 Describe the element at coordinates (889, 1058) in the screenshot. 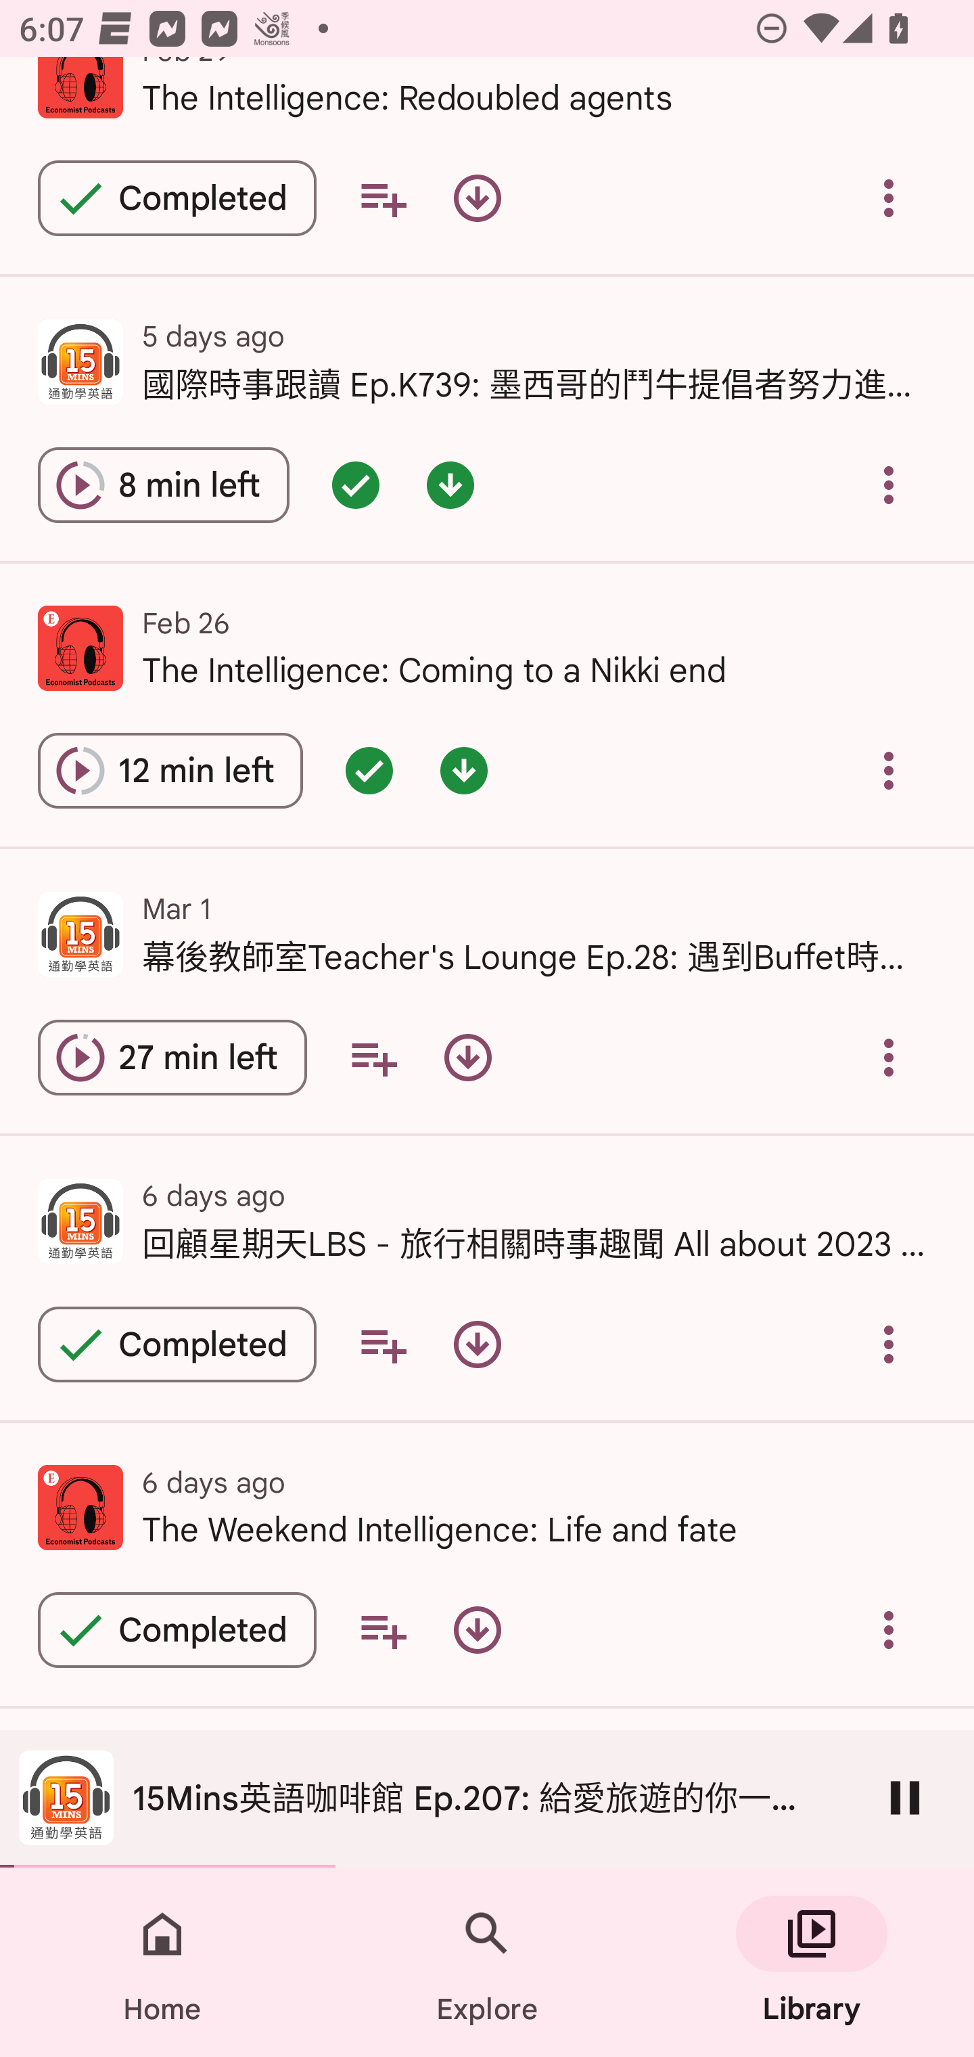

I see `Overflow menu` at that location.